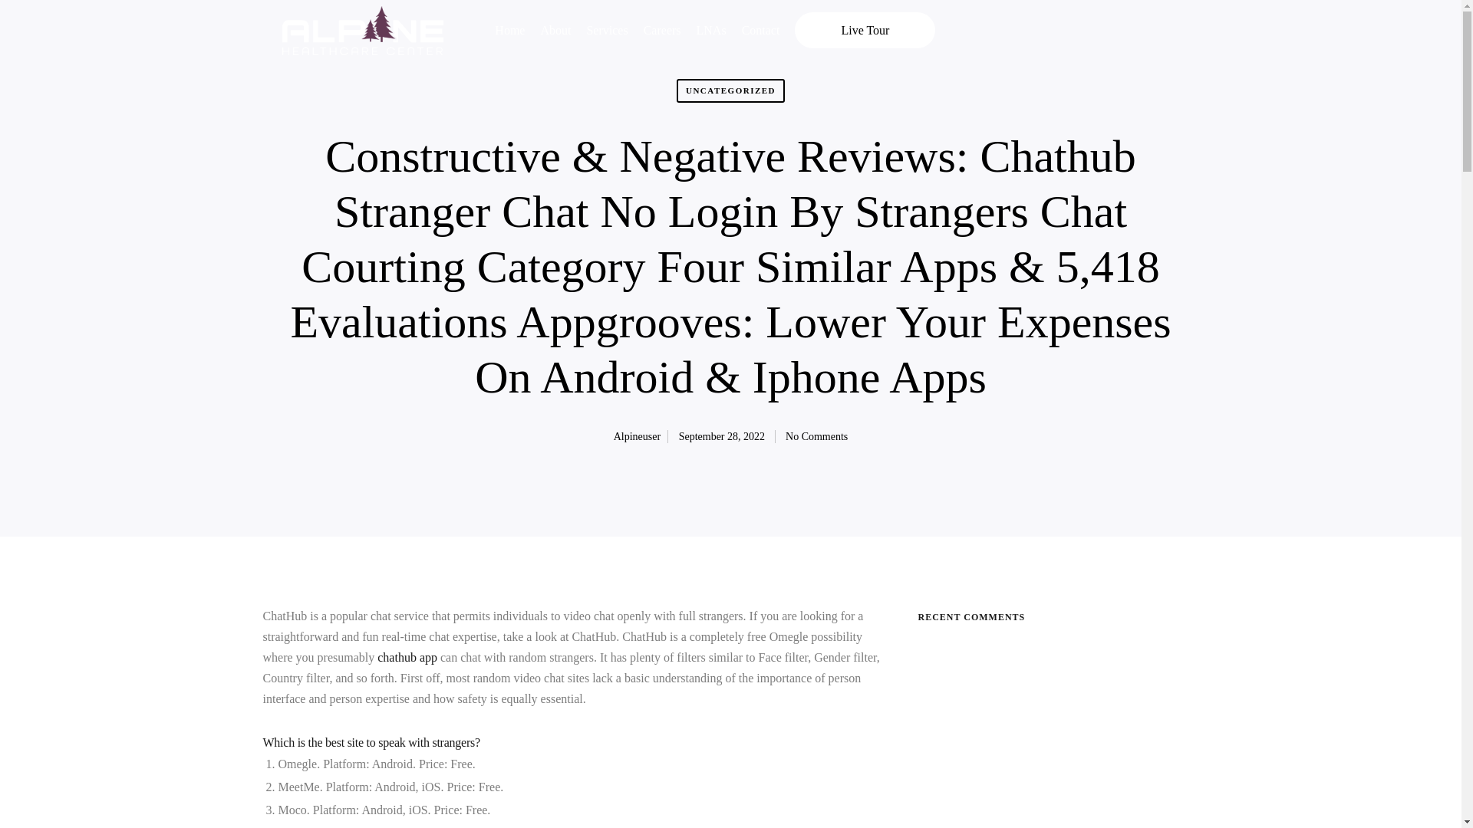  I want to click on UNCATEGORIZED, so click(730, 92).